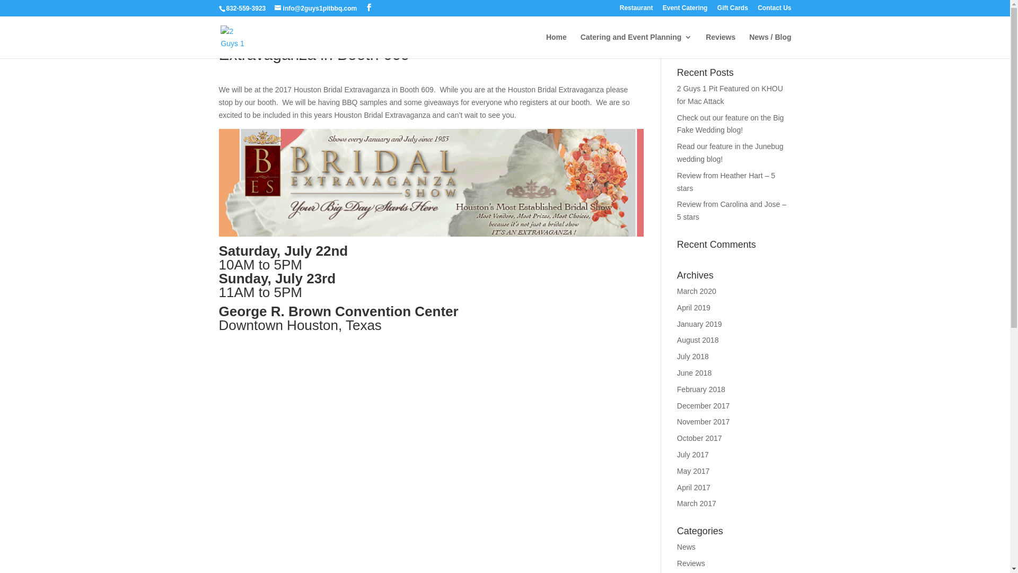 The image size is (1018, 573). I want to click on News, so click(686, 547).